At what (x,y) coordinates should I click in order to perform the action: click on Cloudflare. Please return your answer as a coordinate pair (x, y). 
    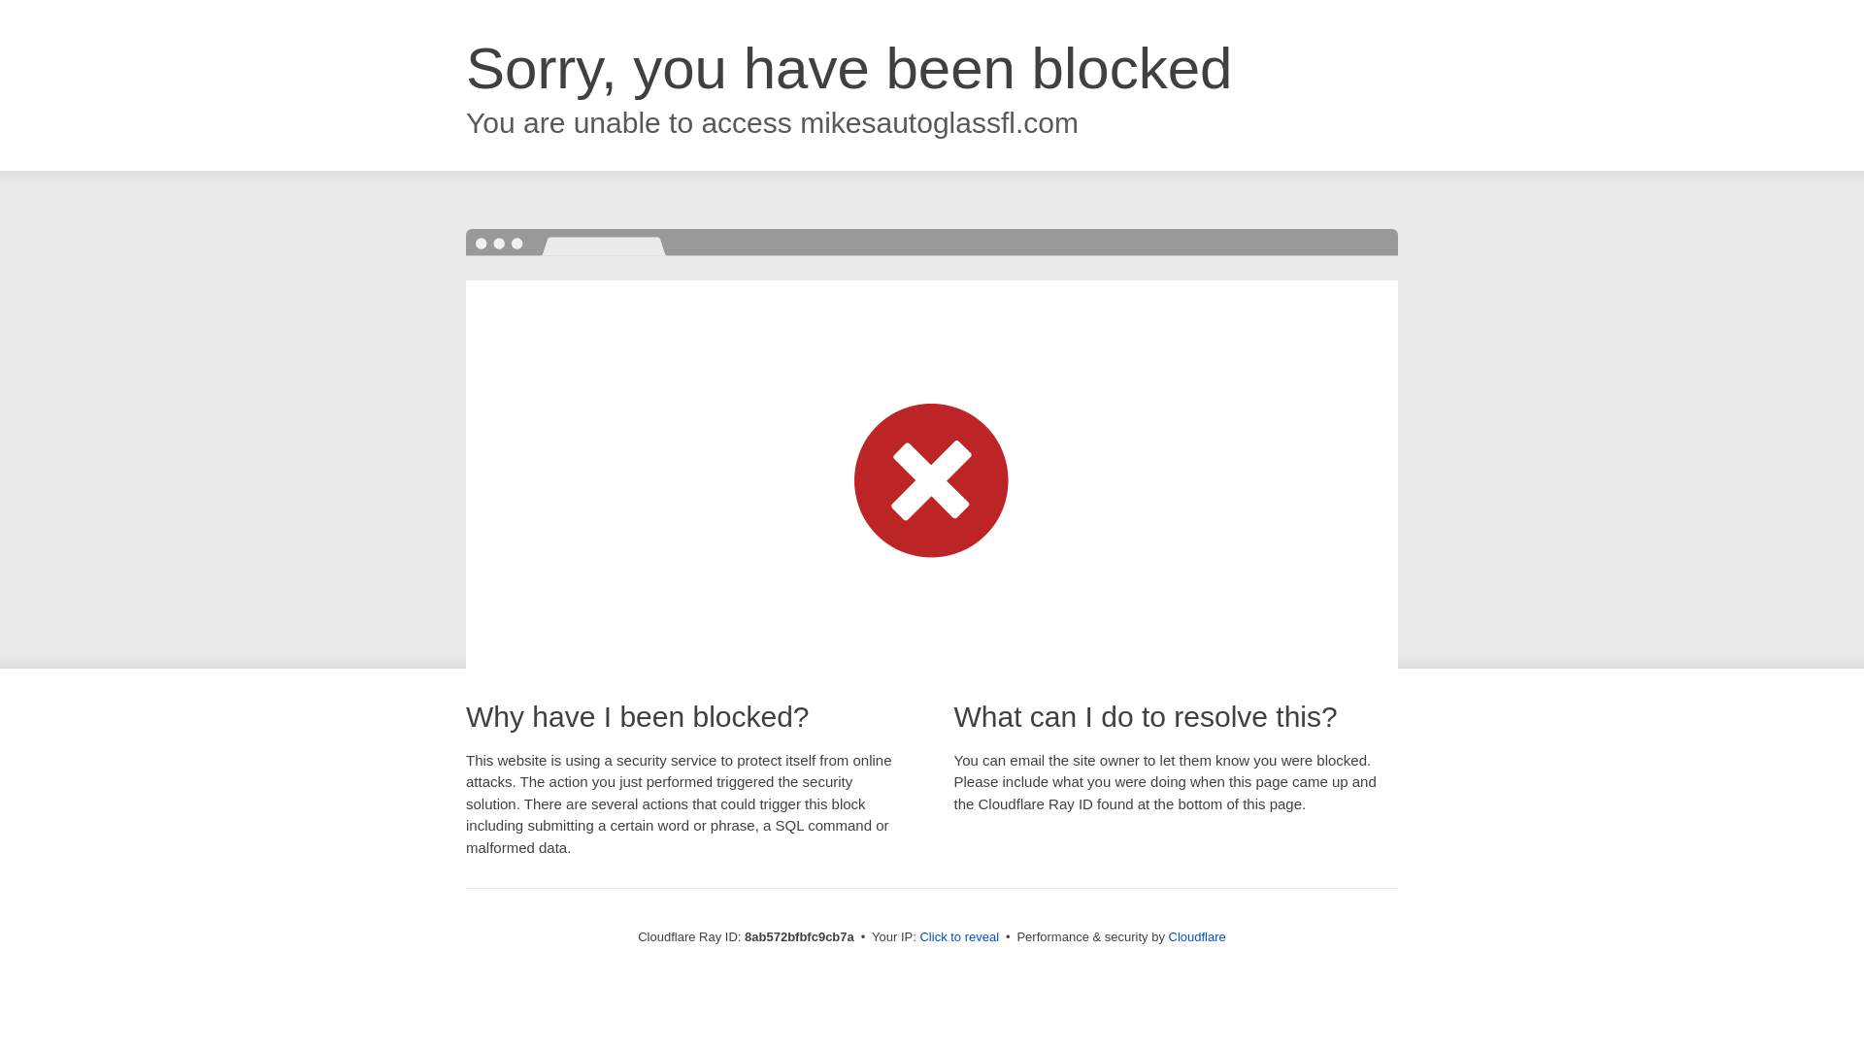
    Looking at the image, I should click on (1197, 936).